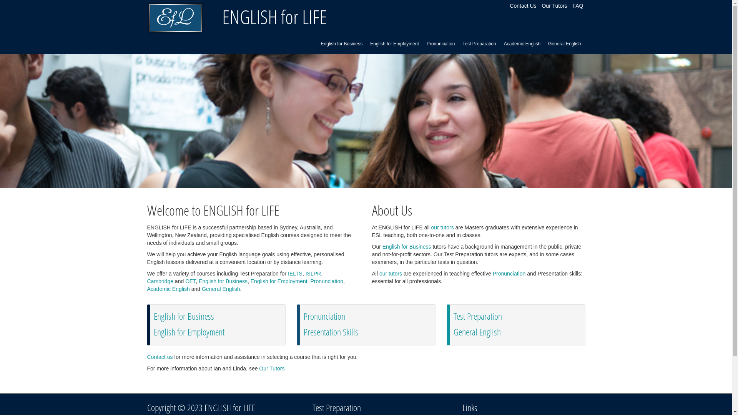  I want to click on English for Employment, so click(279, 281).